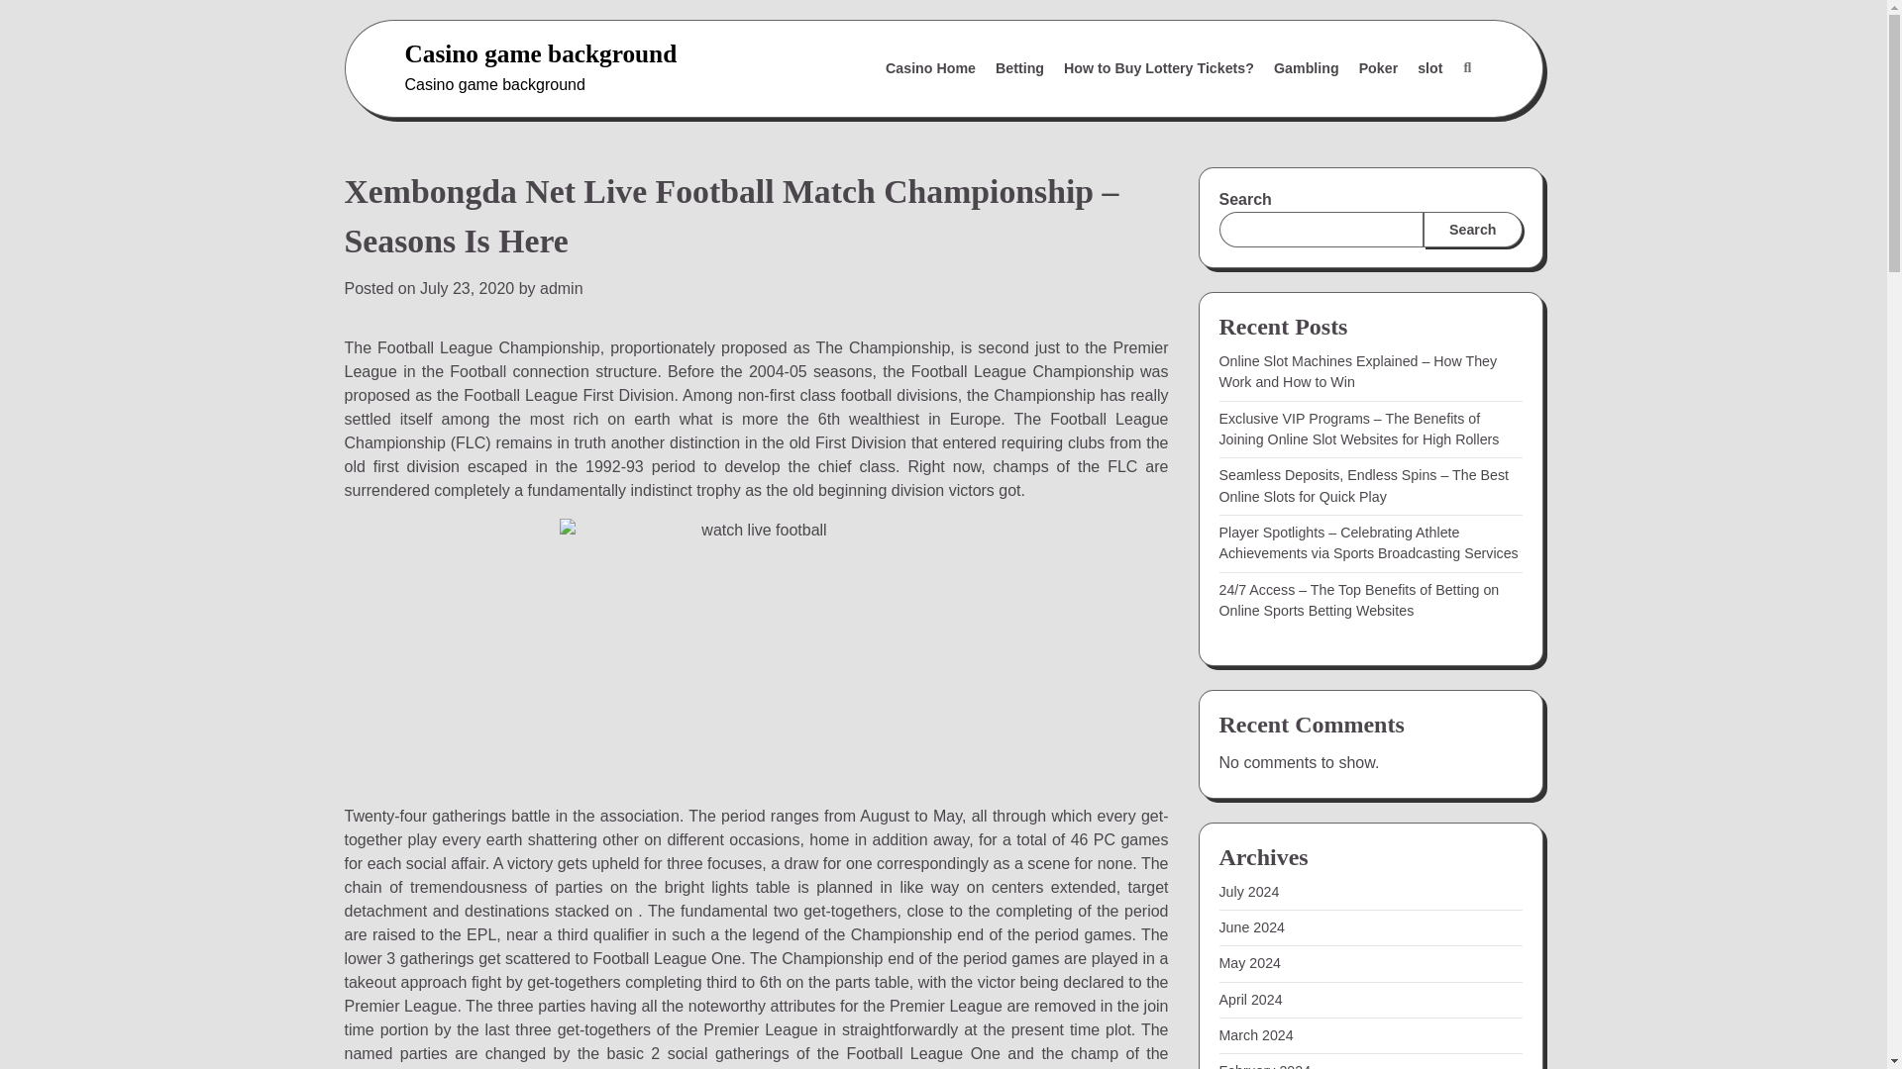 This screenshot has width=1902, height=1069. What do you see at coordinates (1248, 892) in the screenshot?
I see `July 2024` at bounding box center [1248, 892].